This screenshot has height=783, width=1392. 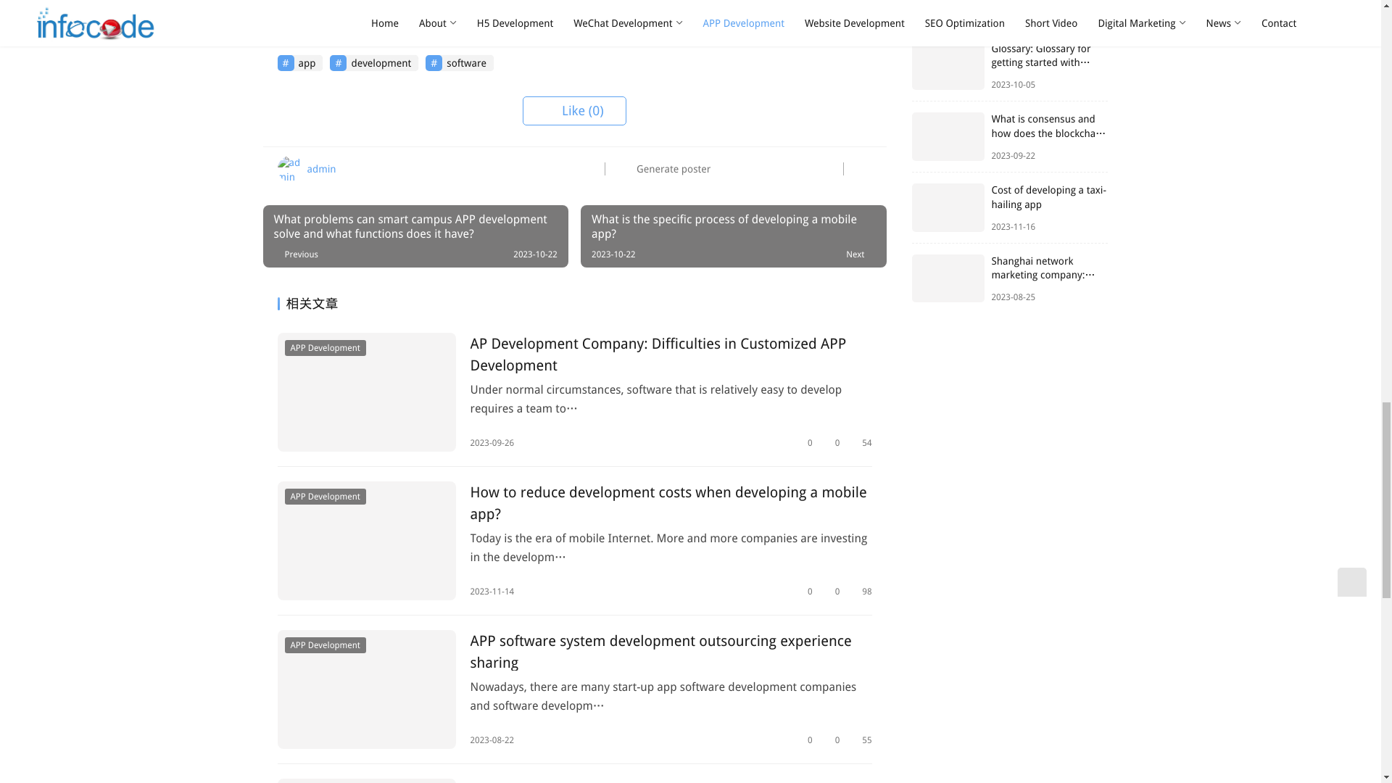 I want to click on software, so click(x=460, y=62).